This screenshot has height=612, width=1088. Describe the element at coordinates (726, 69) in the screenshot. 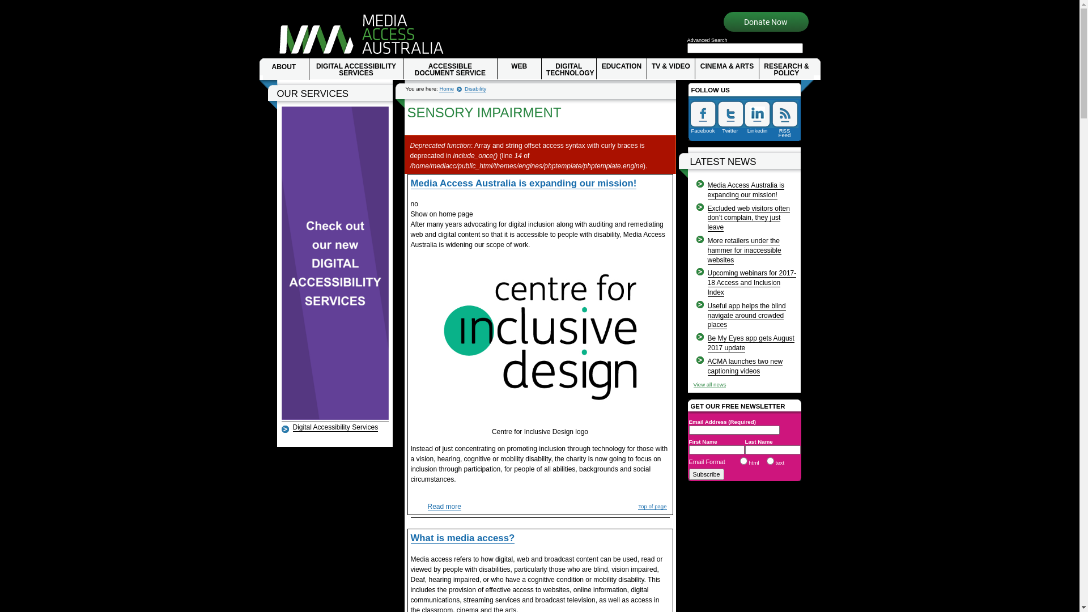

I see `CINEMA & ARTS` at that location.